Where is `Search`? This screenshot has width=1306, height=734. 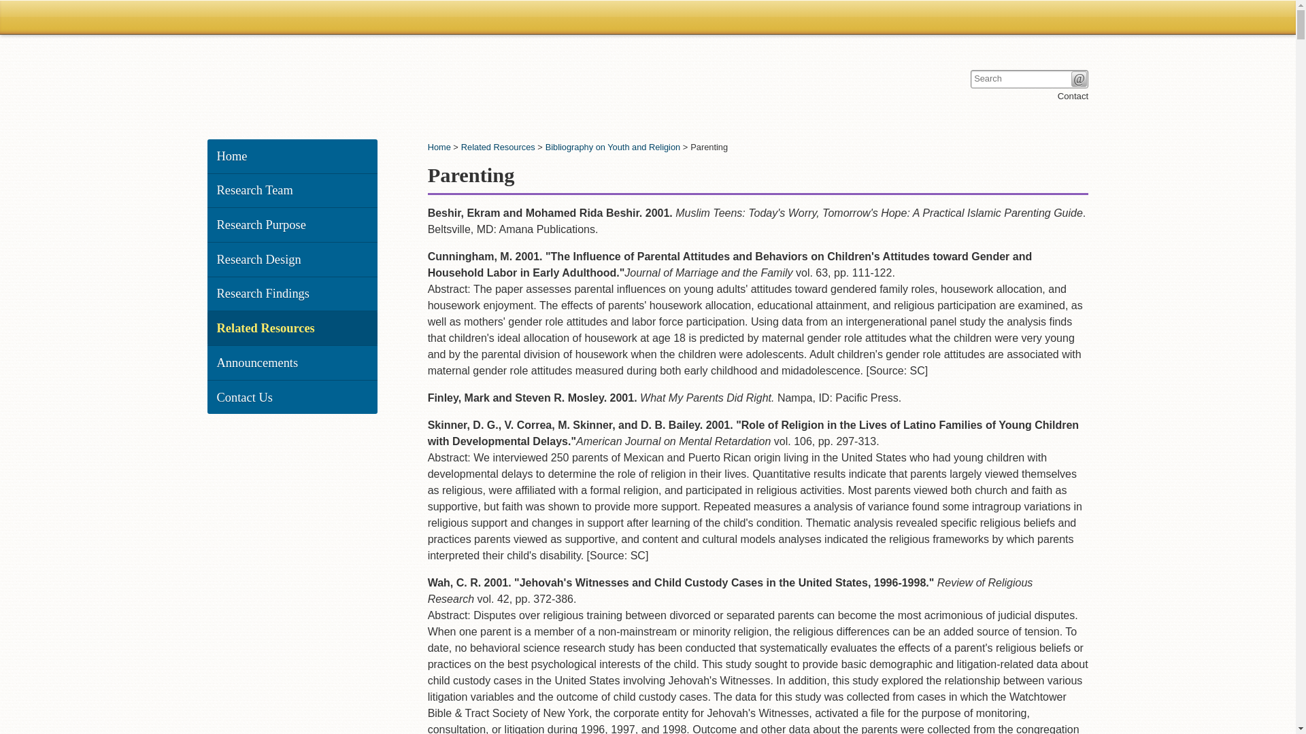 Search is located at coordinates (1079, 79).